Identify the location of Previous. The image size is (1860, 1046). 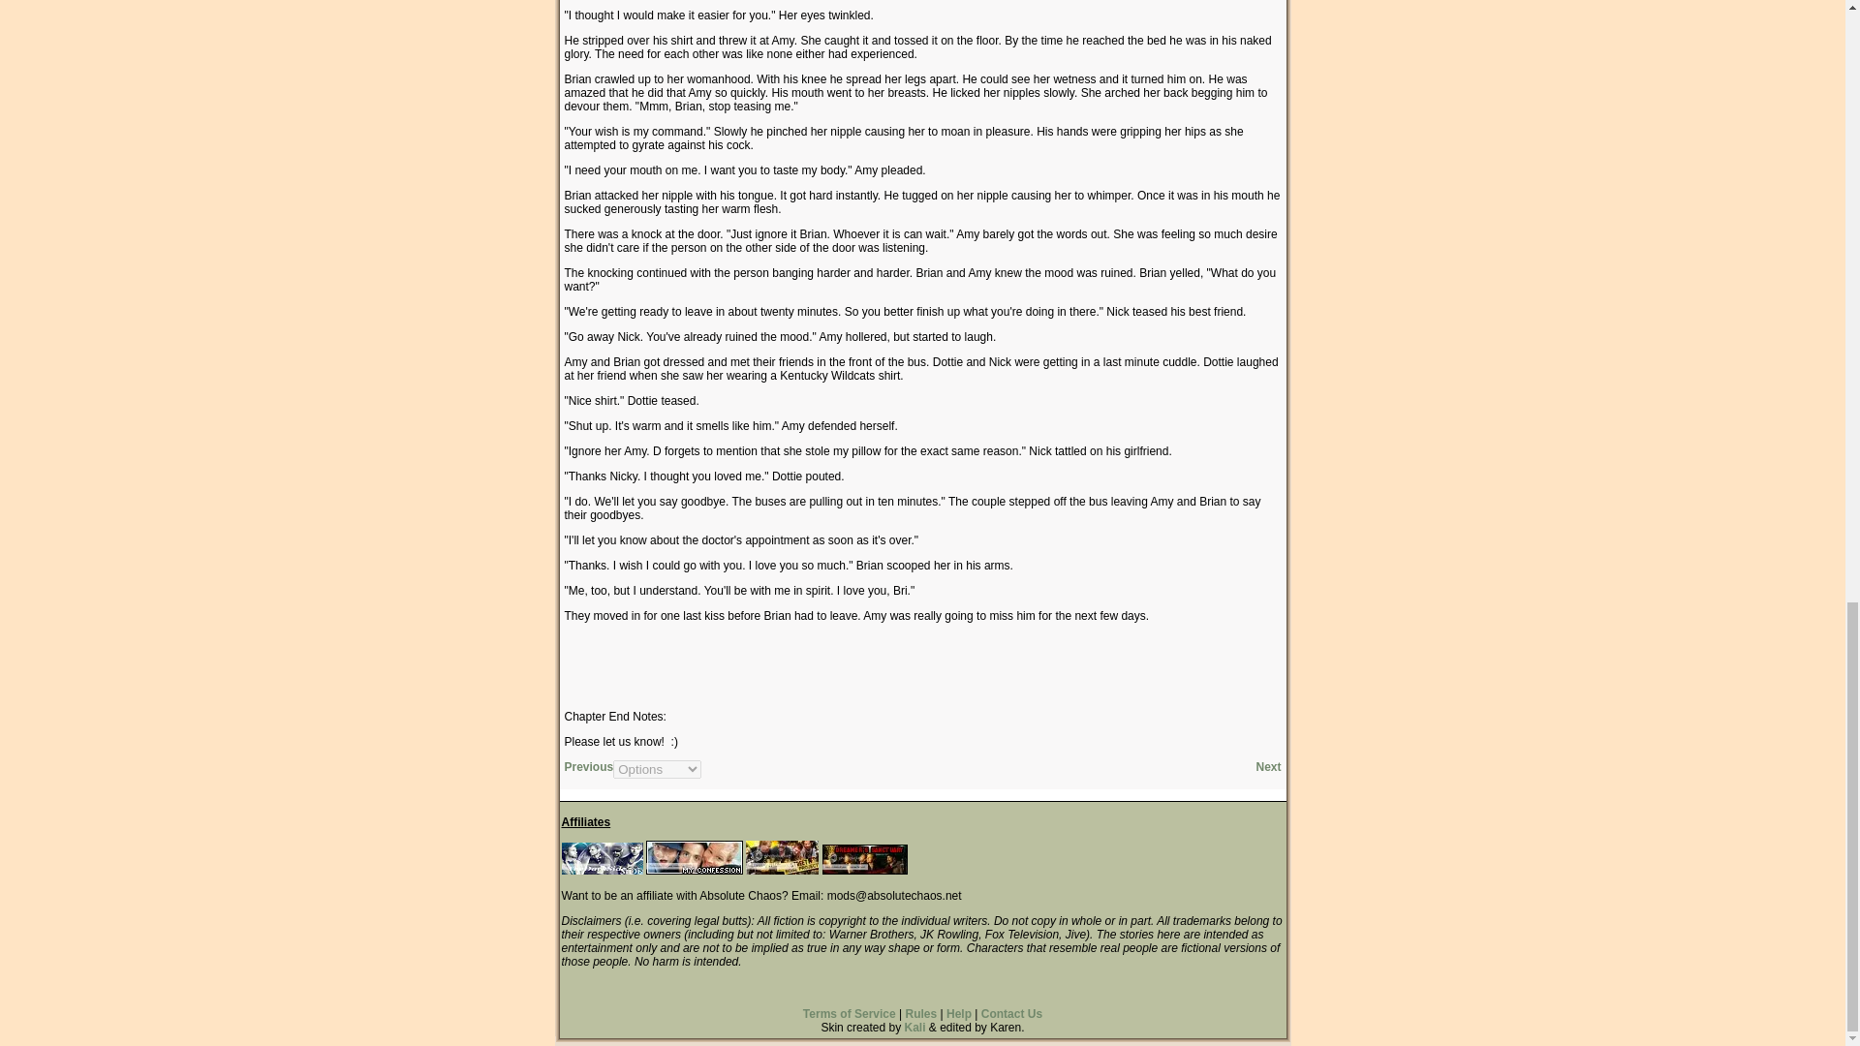
(588, 767).